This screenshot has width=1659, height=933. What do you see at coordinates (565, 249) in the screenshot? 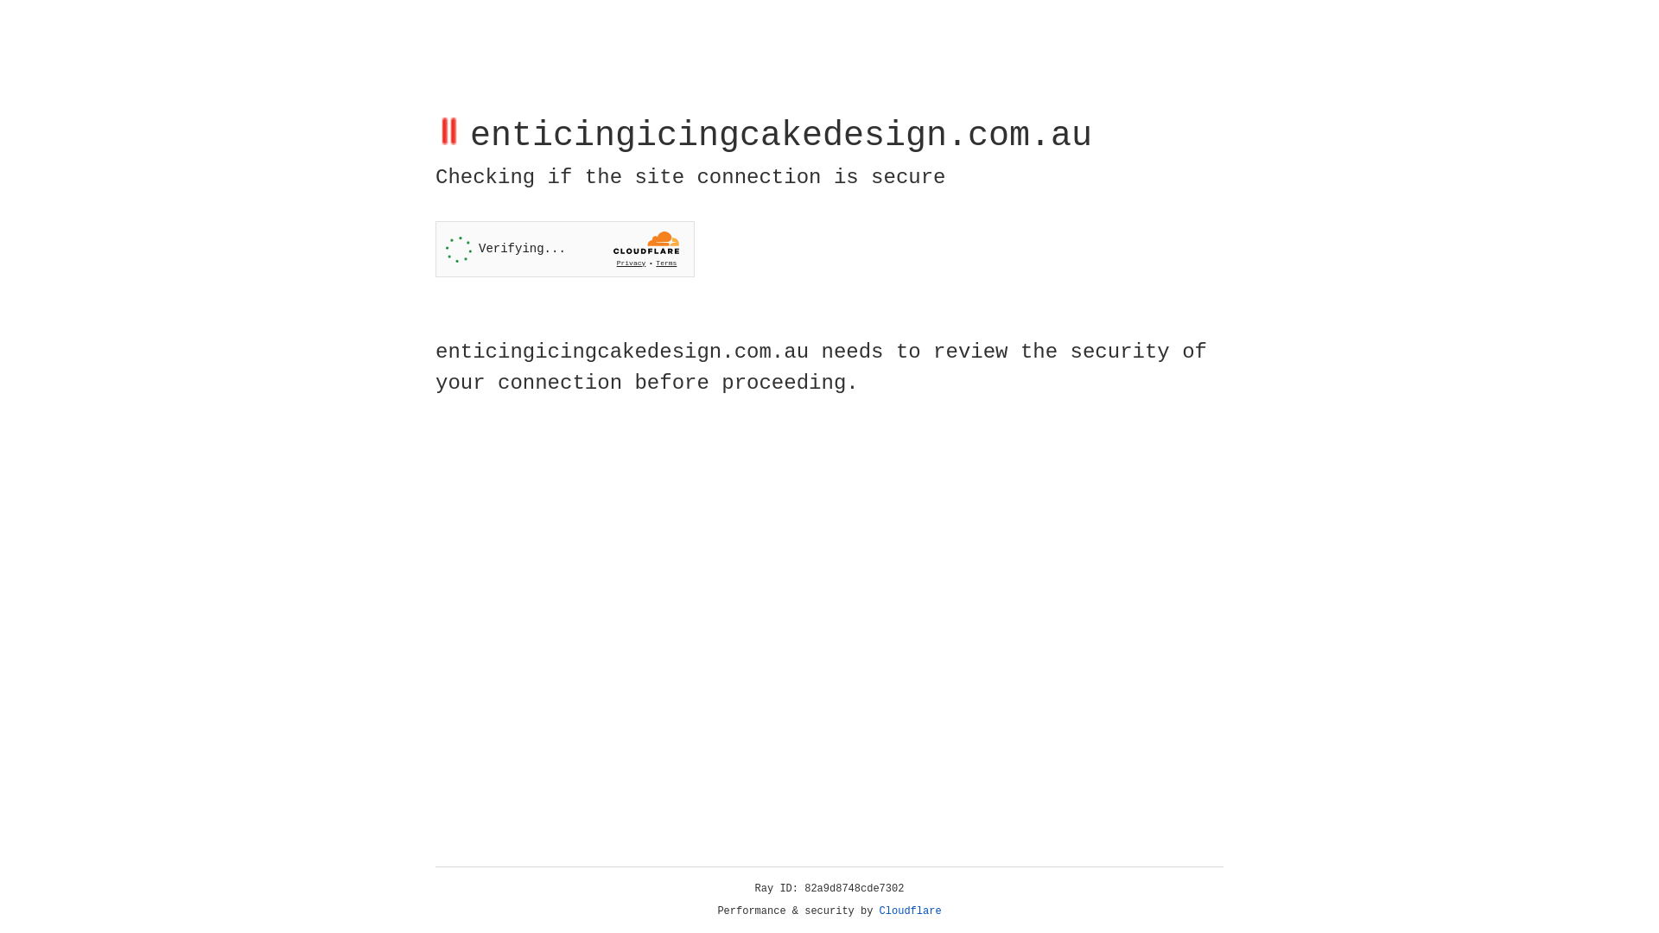
I see `Widget containing a Cloudflare security challenge` at bounding box center [565, 249].